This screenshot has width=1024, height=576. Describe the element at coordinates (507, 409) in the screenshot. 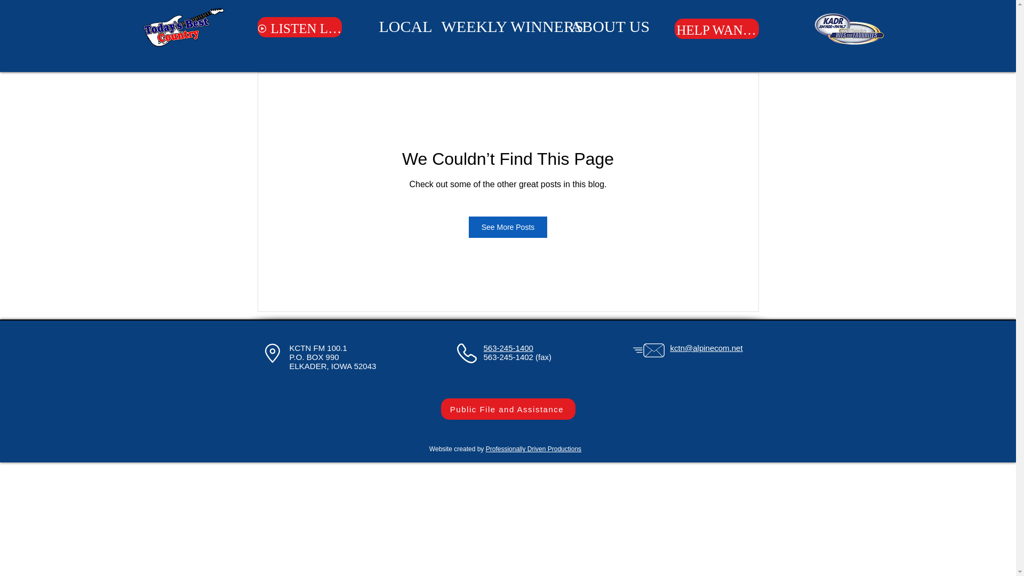

I see `Public File and Assistance` at that location.